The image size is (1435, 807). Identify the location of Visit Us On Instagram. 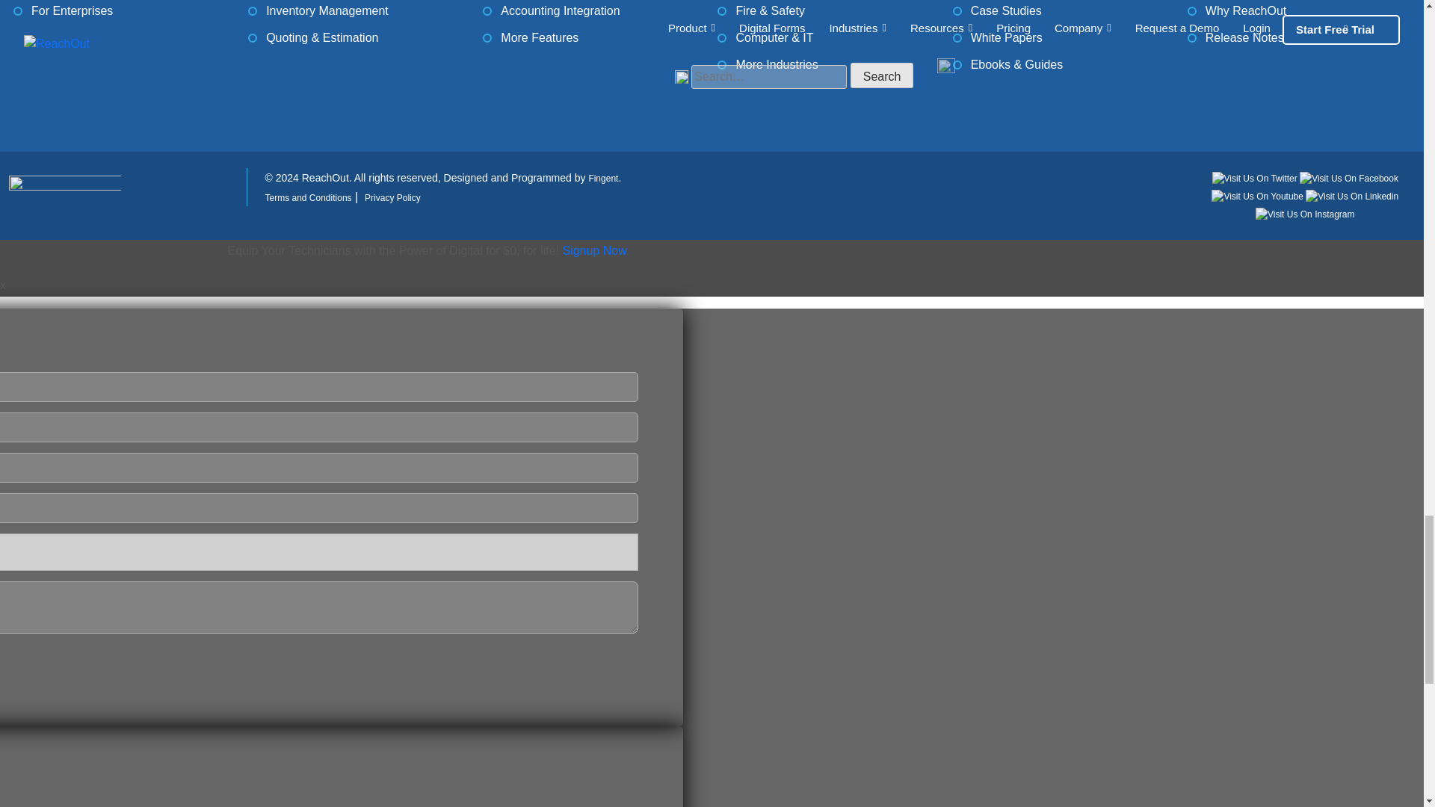
(1305, 213).